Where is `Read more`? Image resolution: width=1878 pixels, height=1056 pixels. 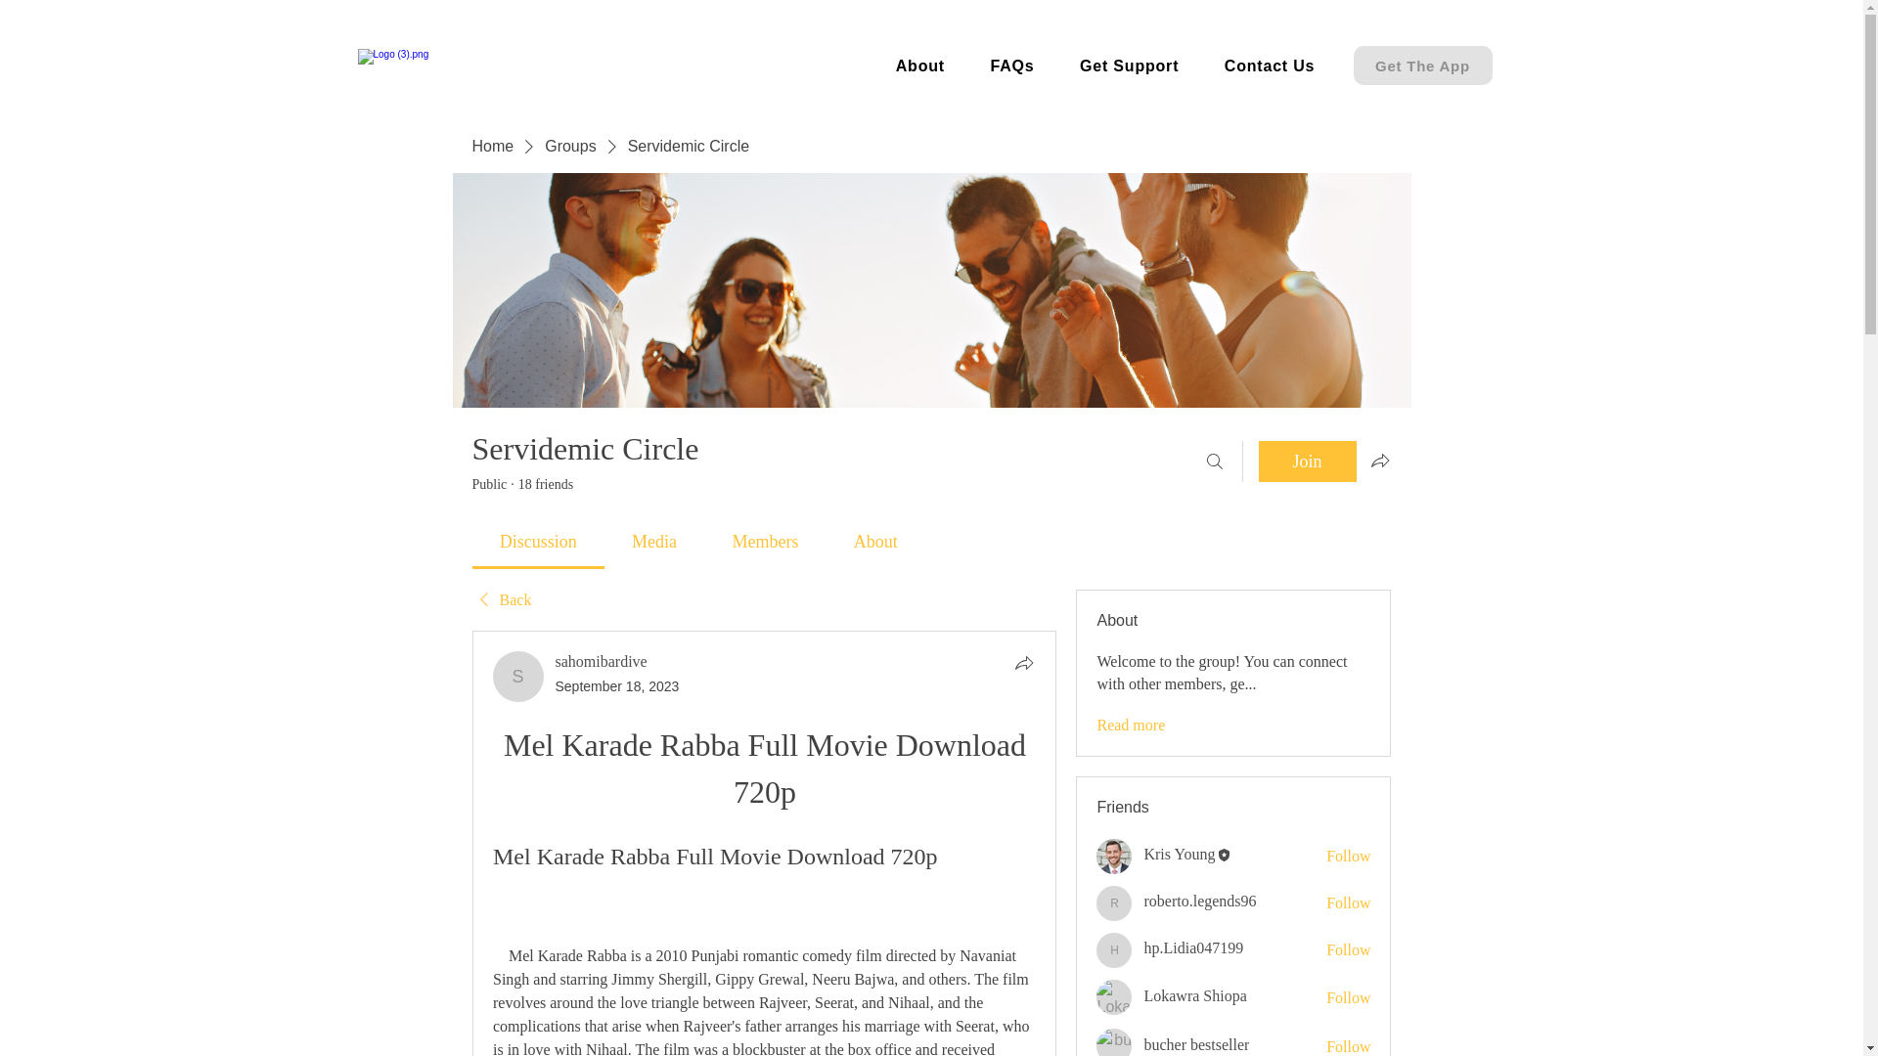 Read more is located at coordinates (1131, 726).